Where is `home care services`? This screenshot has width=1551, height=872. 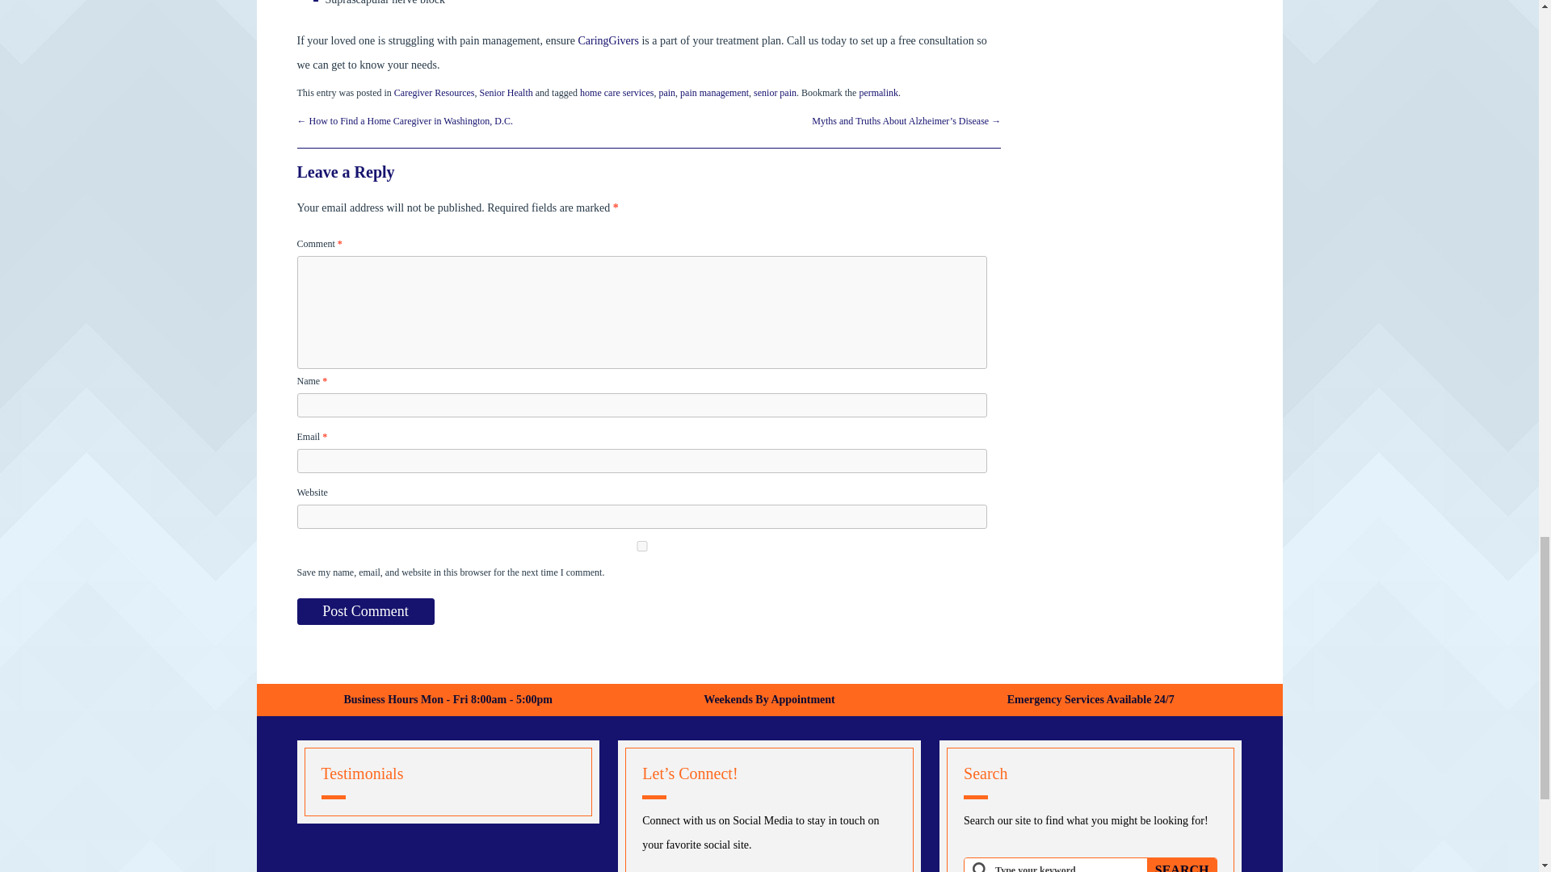 home care services is located at coordinates (616, 93).